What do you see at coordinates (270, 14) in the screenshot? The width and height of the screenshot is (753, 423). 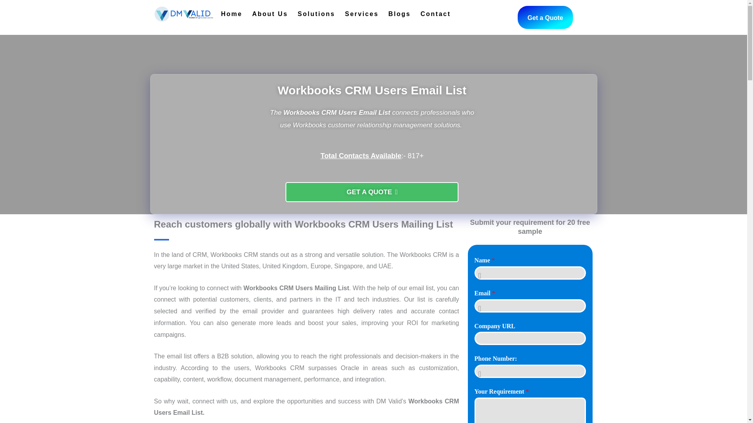 I see `About Us` at bounding box center [270, 14].